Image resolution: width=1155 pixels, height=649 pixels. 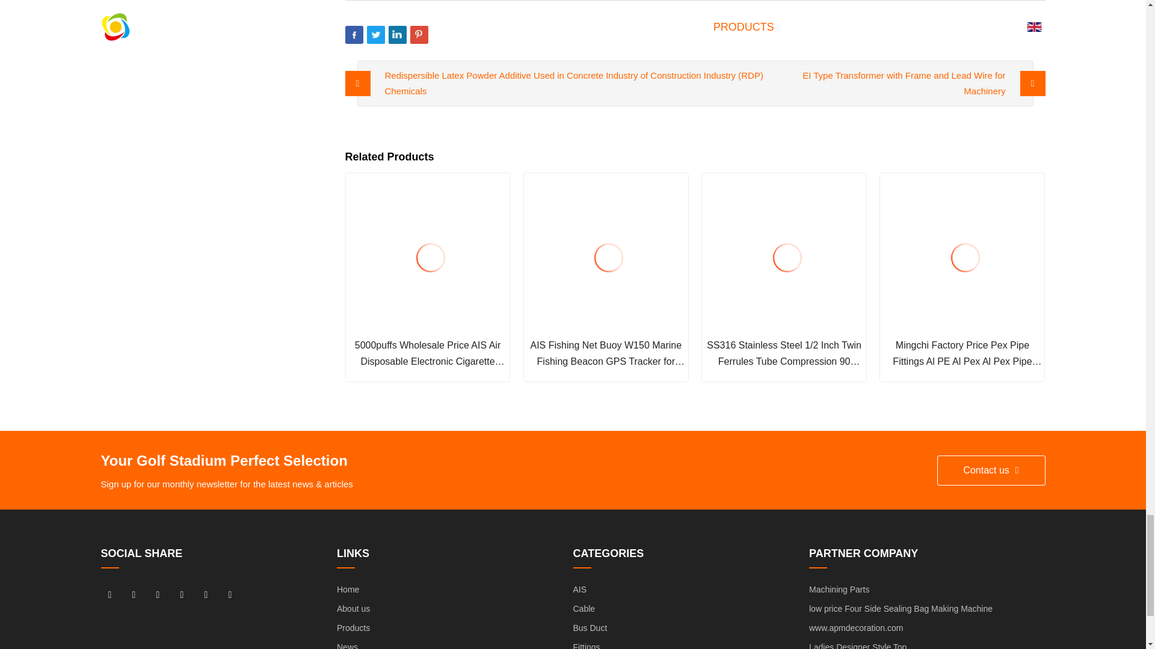 I want to click on twitter, so click(x=158, y=594).